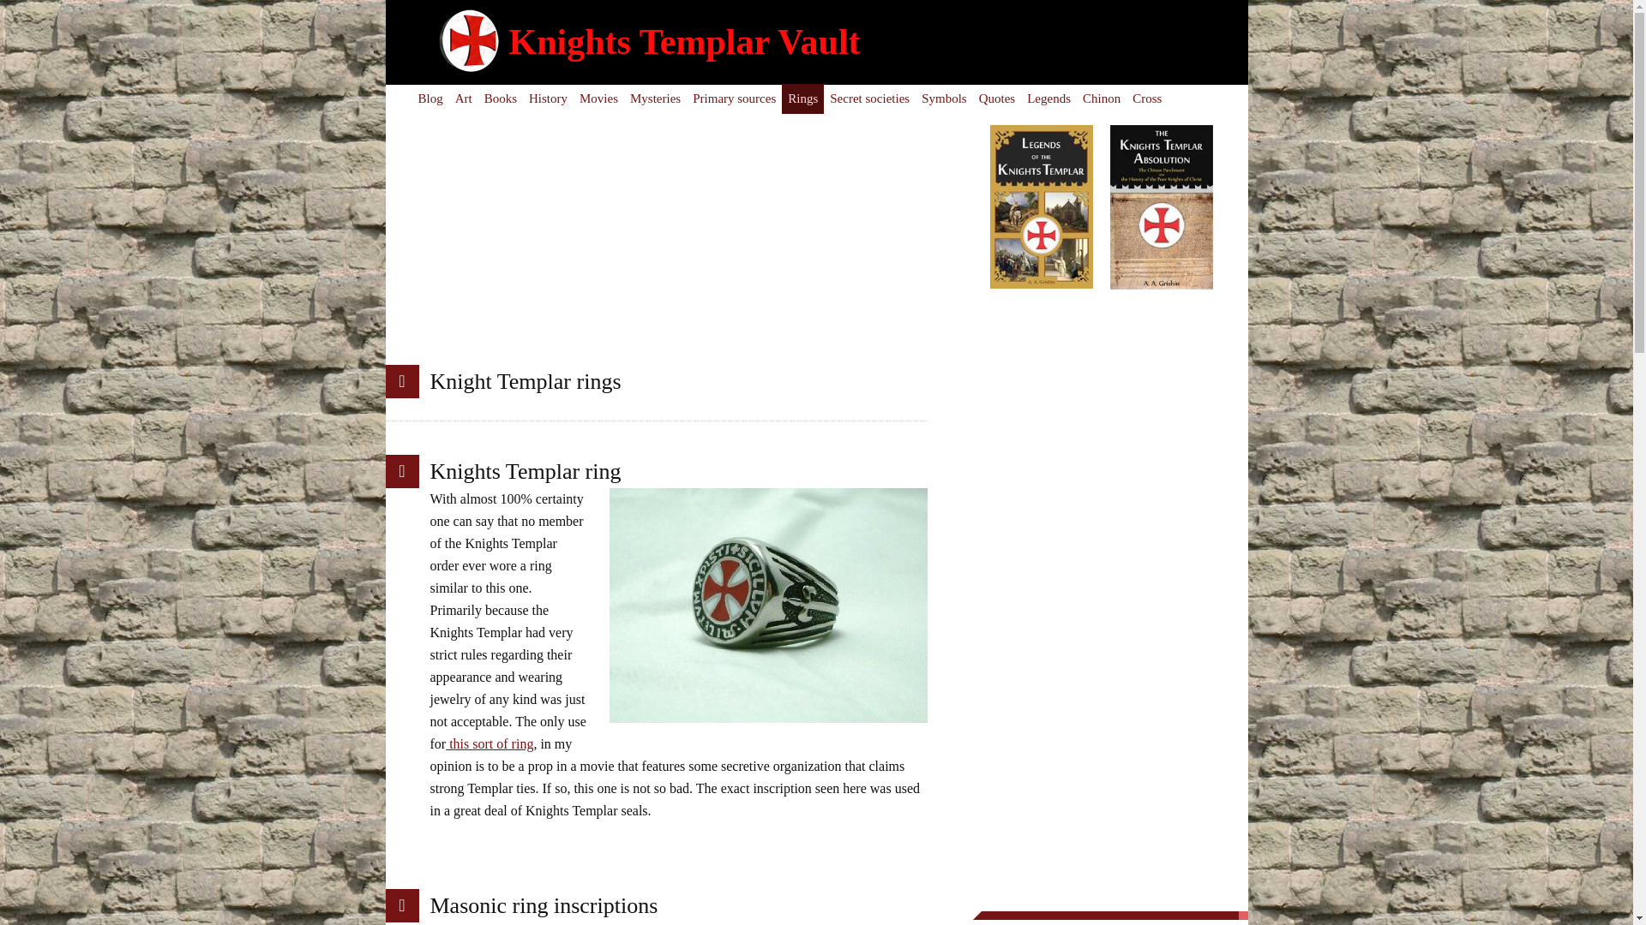 This screenshot has width=1646, height=925. Describe the element at coordinates (684, 41) in the screenshot. I see `Knights Templar Vault` at that location.